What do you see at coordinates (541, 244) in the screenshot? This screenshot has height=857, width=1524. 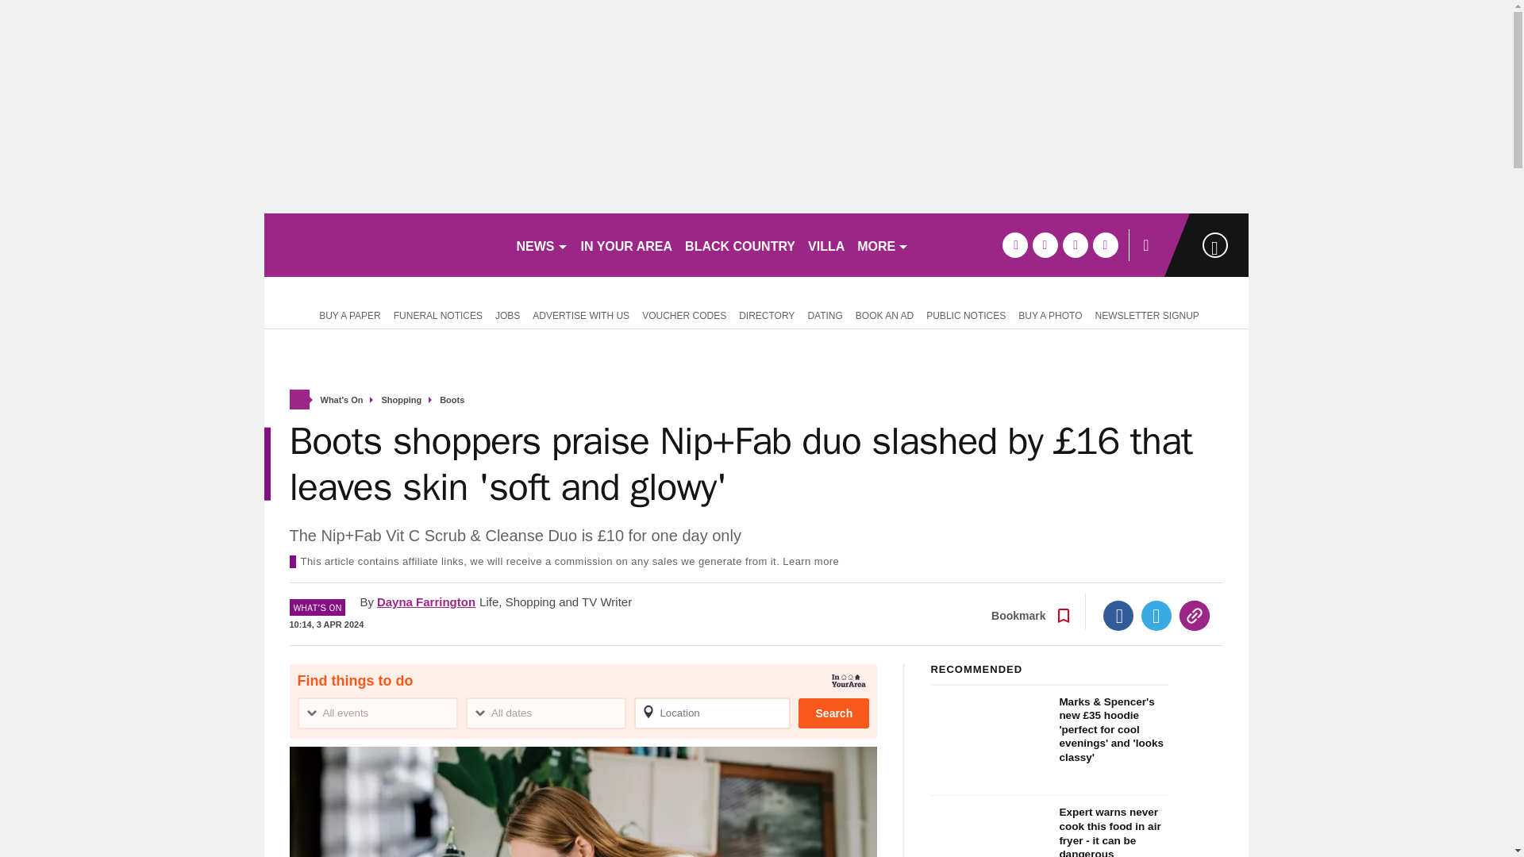 I see `NEWS` at bounding box center [541, 244].